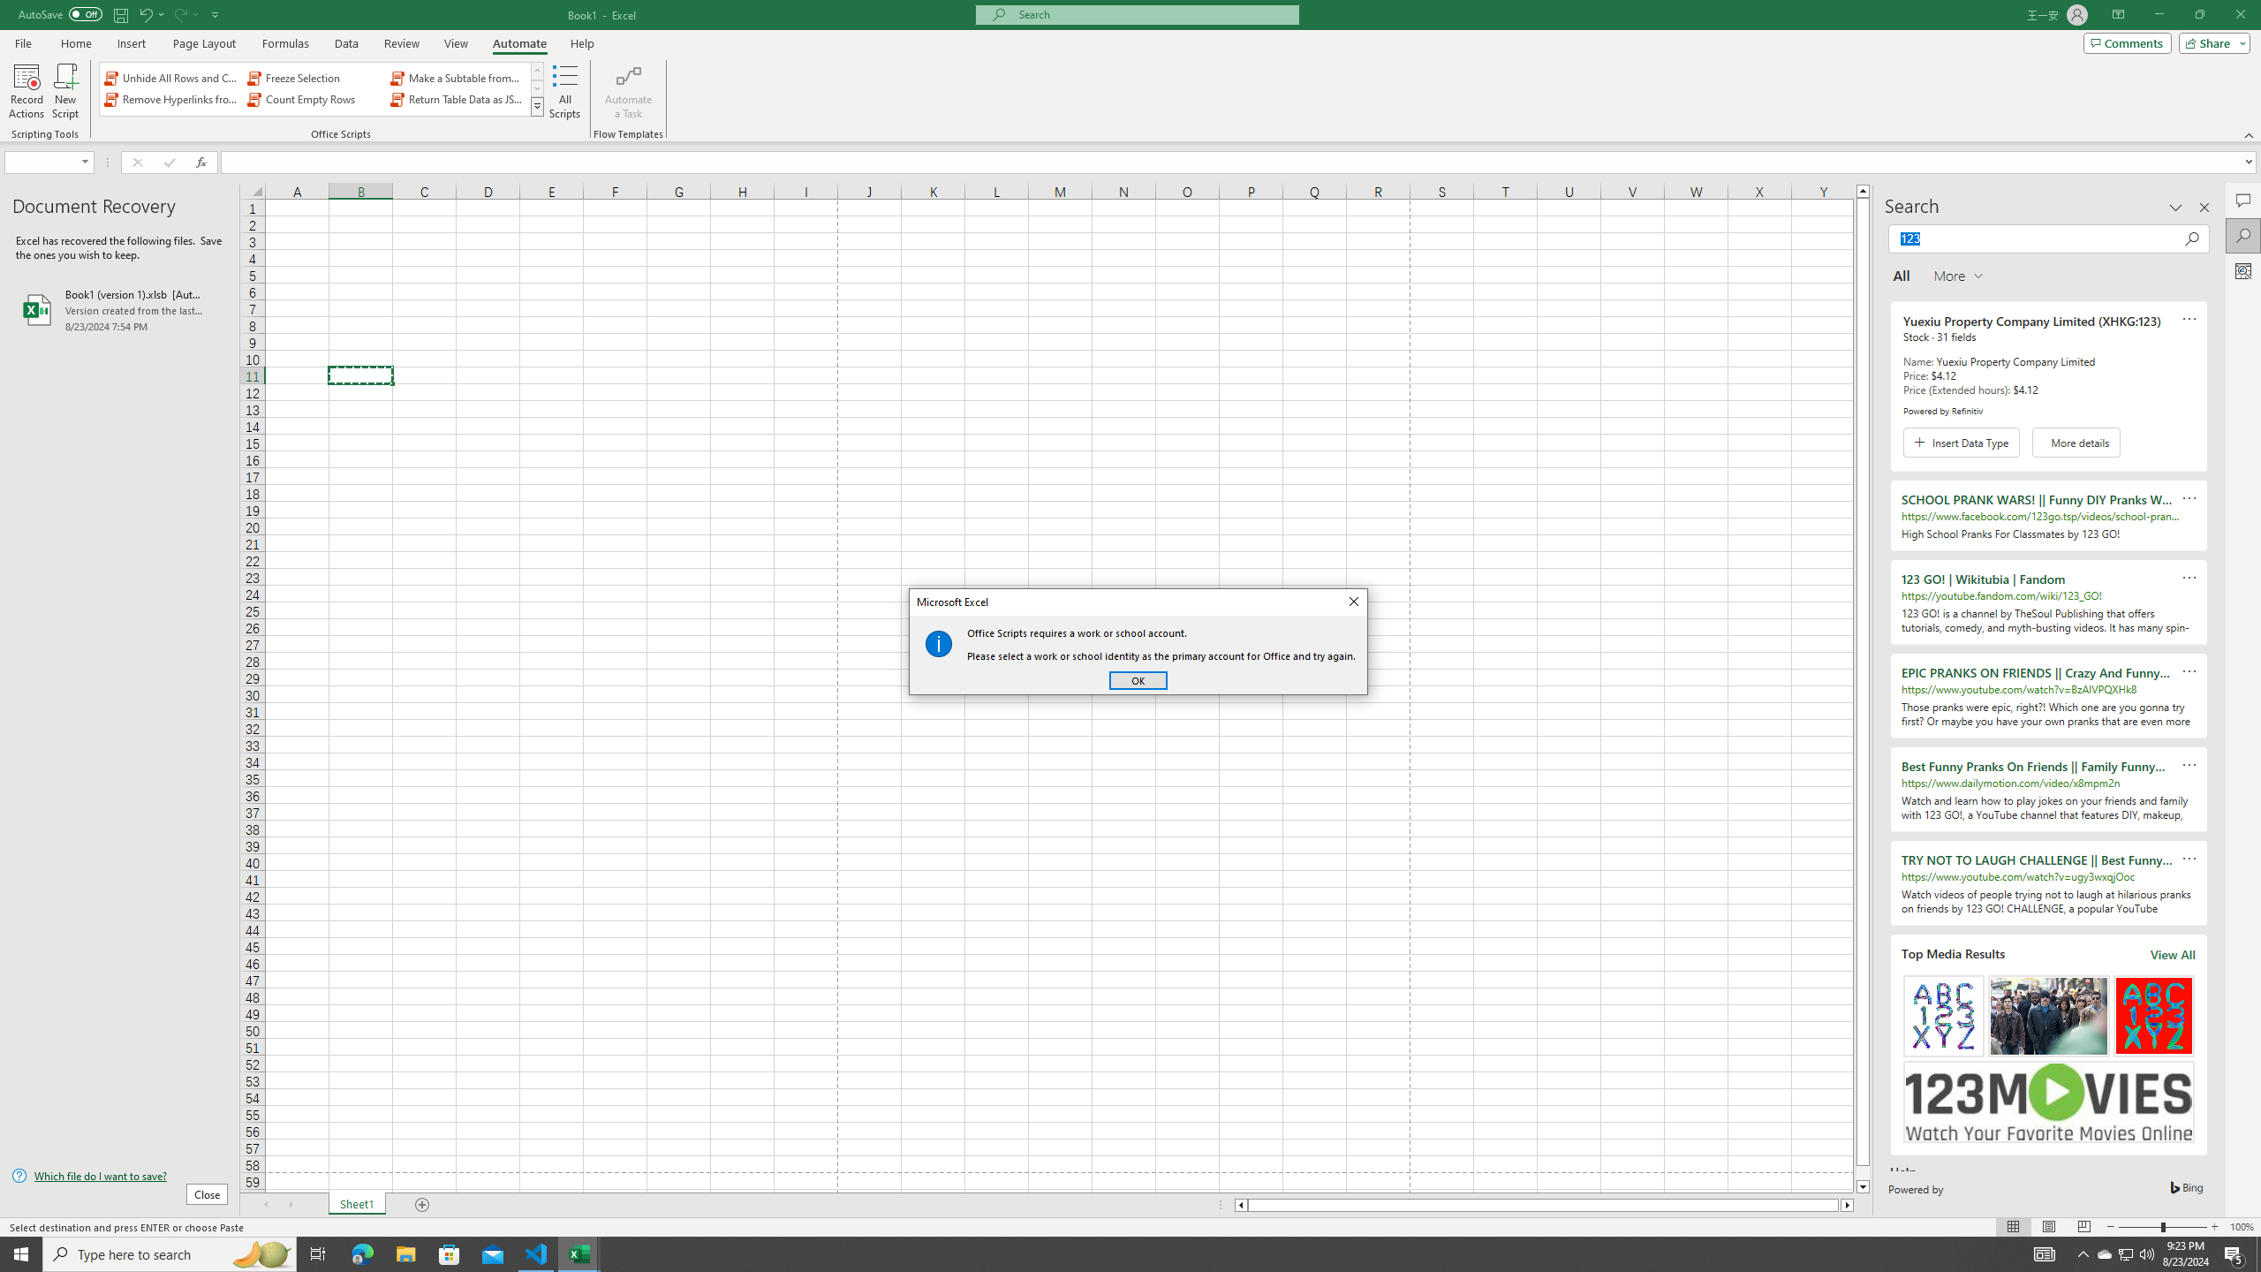  What do you see at coordinates (2084, 1227) in the screenshot?
I see `Page Break Preview` at bounding box center [2084, 1227].